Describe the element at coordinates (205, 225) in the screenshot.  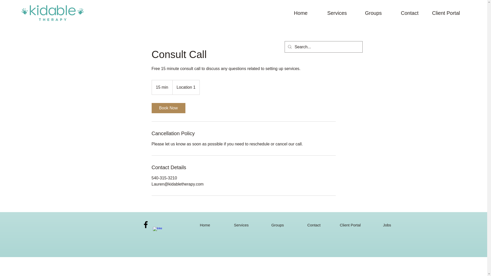
I see `Home` at that location.